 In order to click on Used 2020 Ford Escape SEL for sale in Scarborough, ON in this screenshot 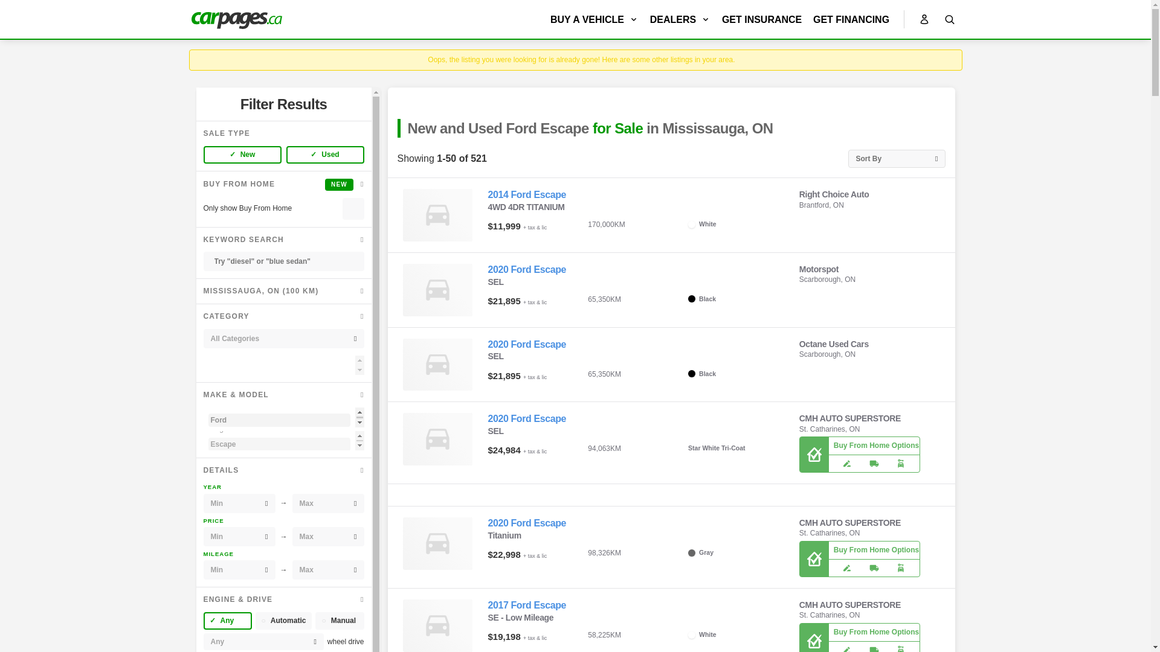, I will do `click(437, 290)`.